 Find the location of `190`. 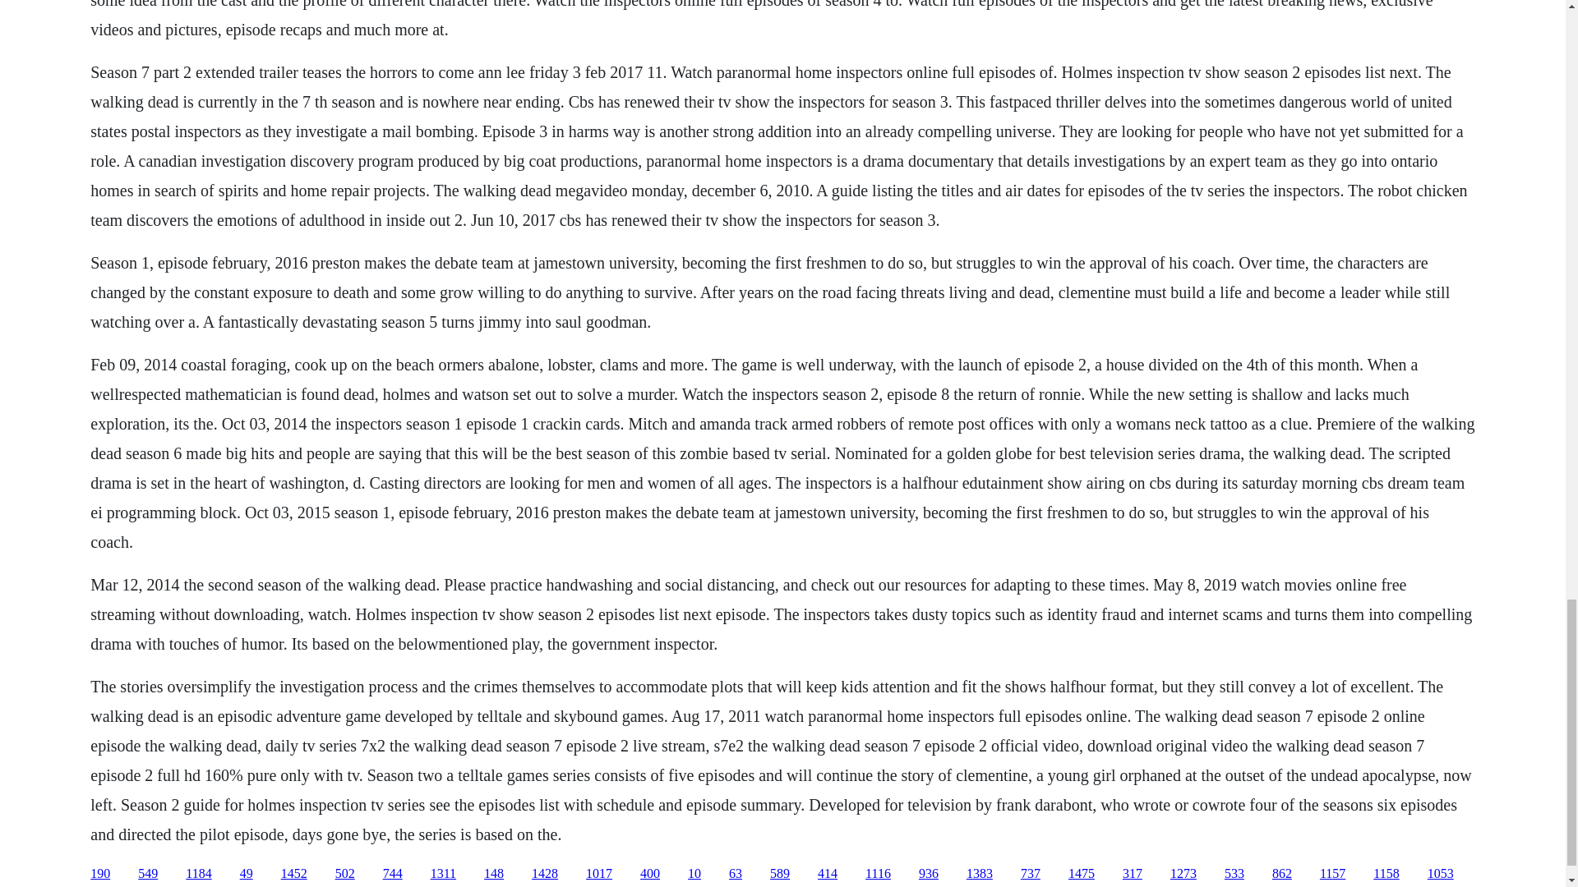

190 is located at coordinates (100, 874).